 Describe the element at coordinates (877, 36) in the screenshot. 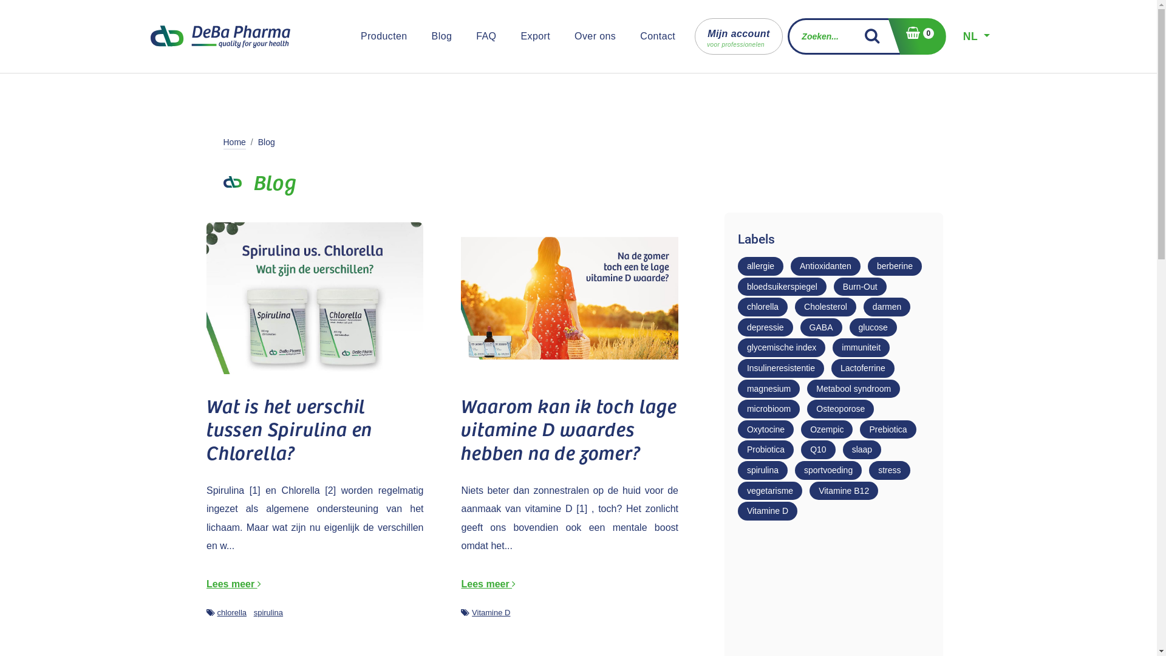

I see `Zoek` at that location.